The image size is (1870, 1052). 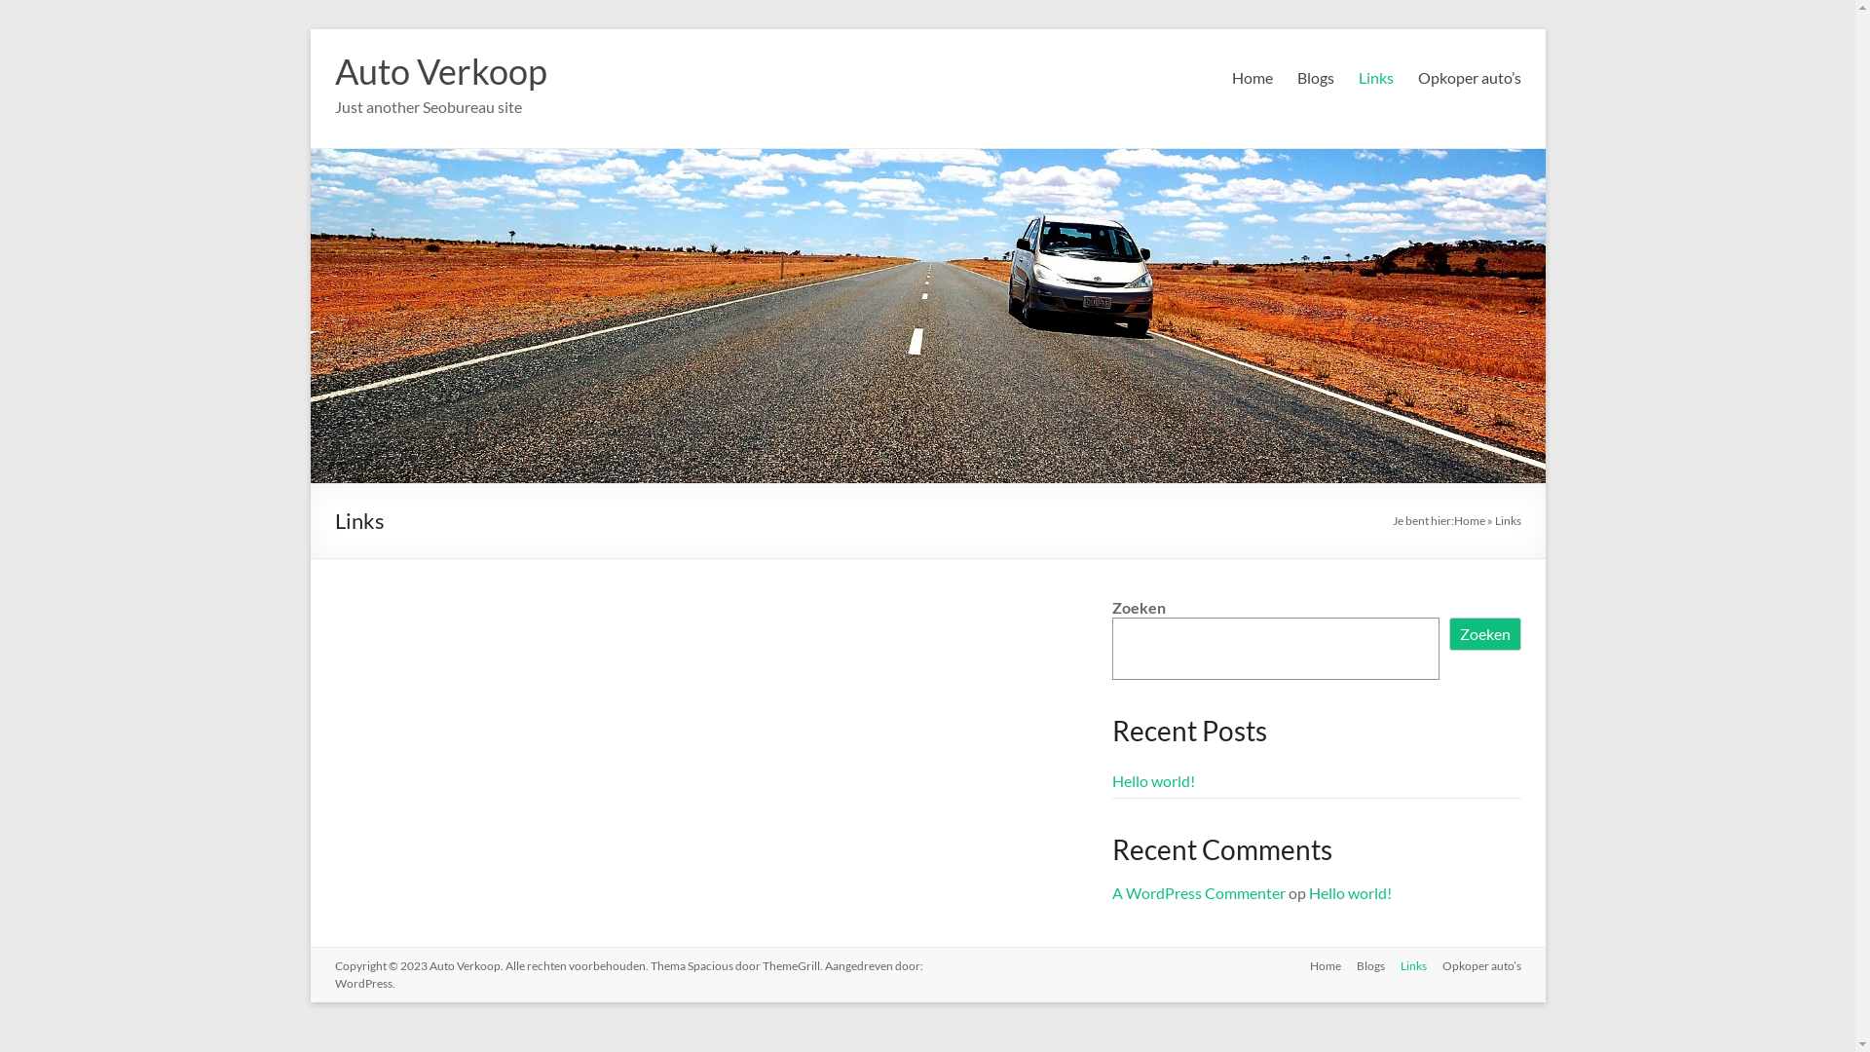 I want to click on Hello world!, so click(x=1153, y=781).